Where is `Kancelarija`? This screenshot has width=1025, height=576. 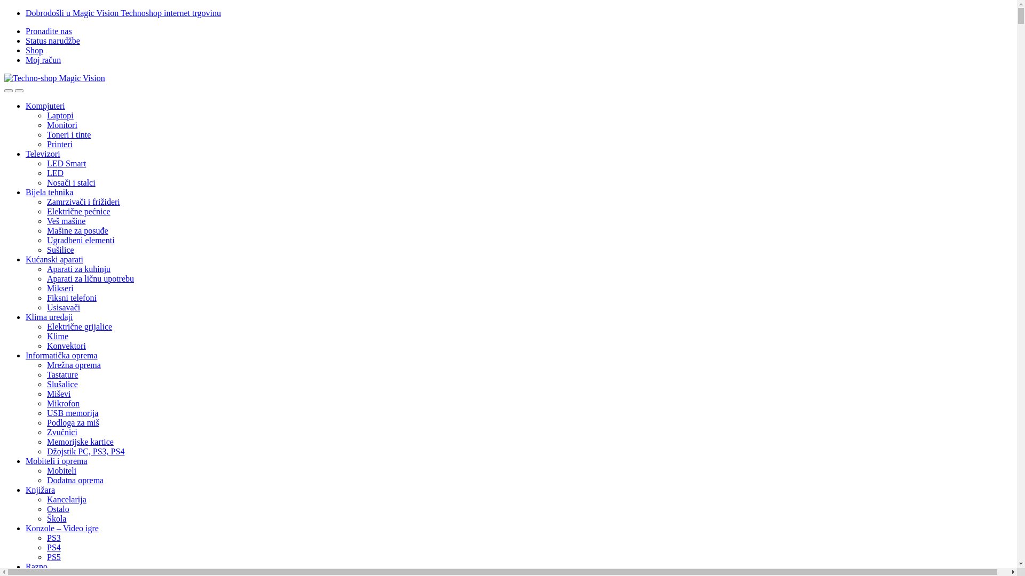 Kancelarija is located at coordinates (67, 499).